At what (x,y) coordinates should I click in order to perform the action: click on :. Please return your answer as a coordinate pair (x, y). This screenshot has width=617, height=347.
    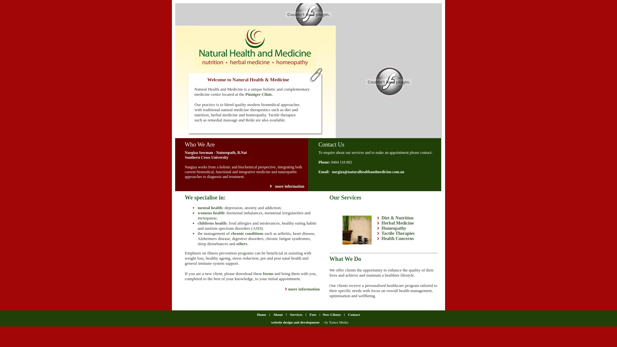
    Looking at the image, I should click on (227, 223).